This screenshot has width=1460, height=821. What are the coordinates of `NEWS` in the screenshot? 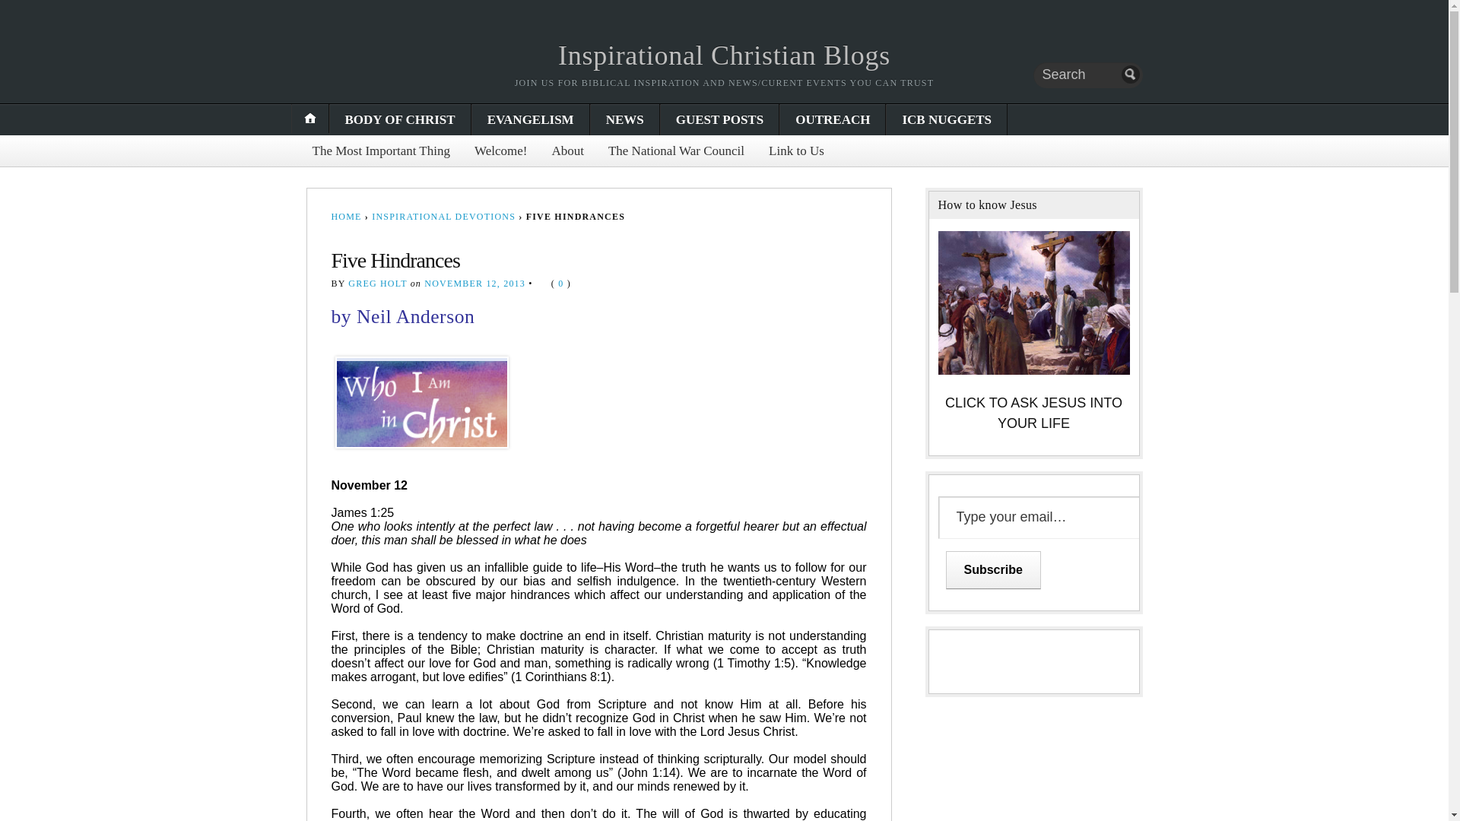 It's located at (625, 120).